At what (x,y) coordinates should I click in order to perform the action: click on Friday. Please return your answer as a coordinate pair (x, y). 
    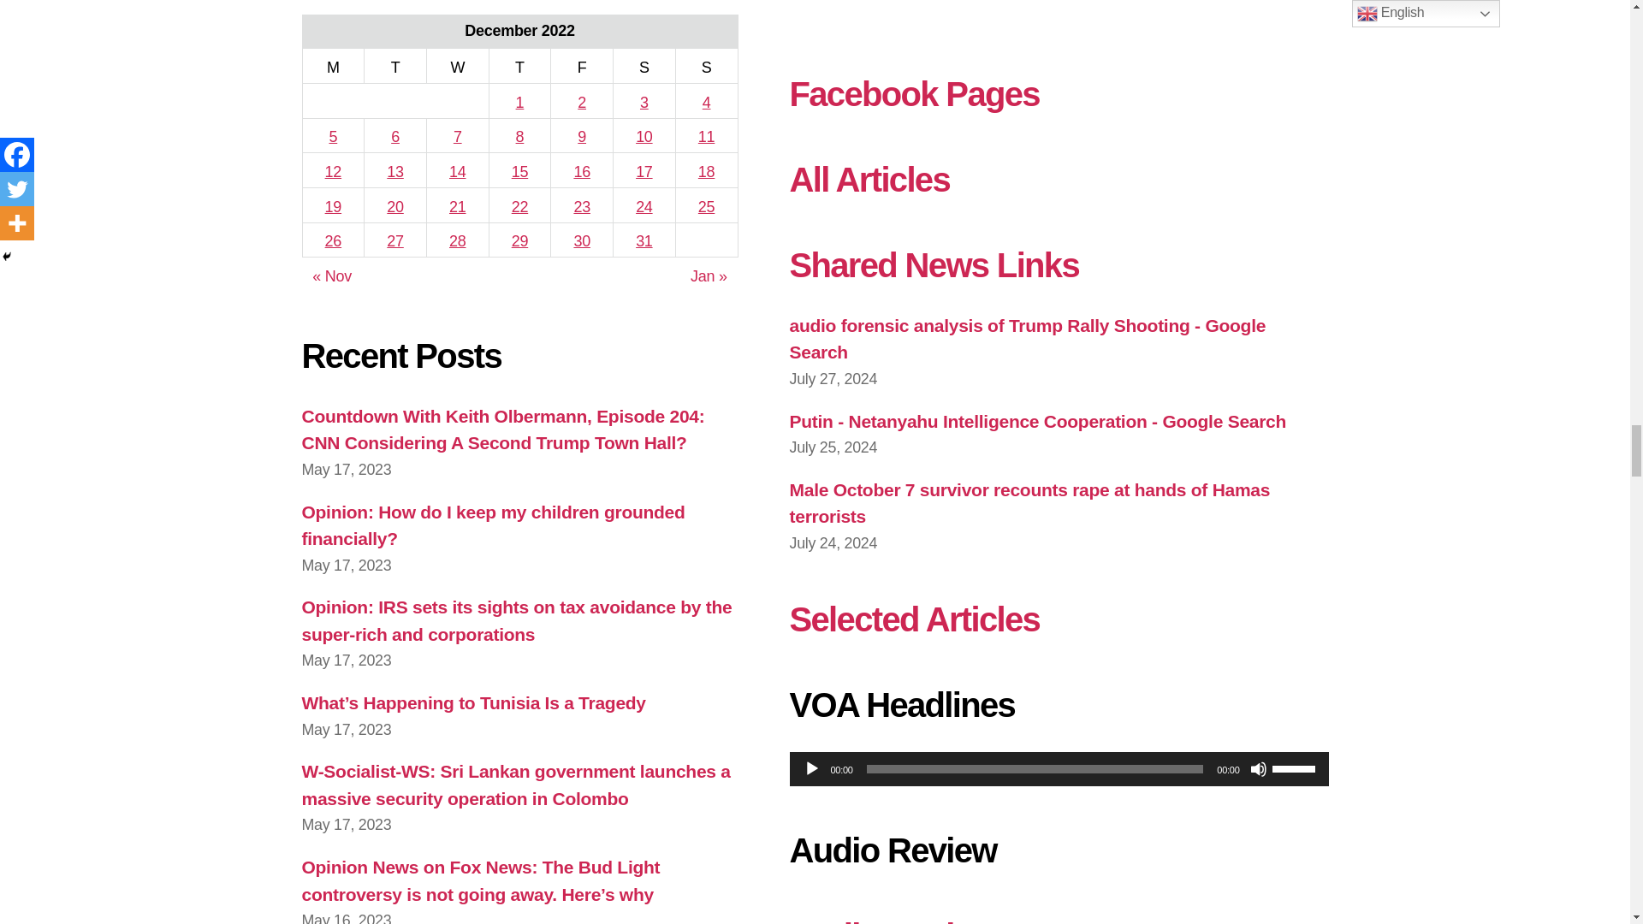
    Looking at the image, I should click on (582, 67).